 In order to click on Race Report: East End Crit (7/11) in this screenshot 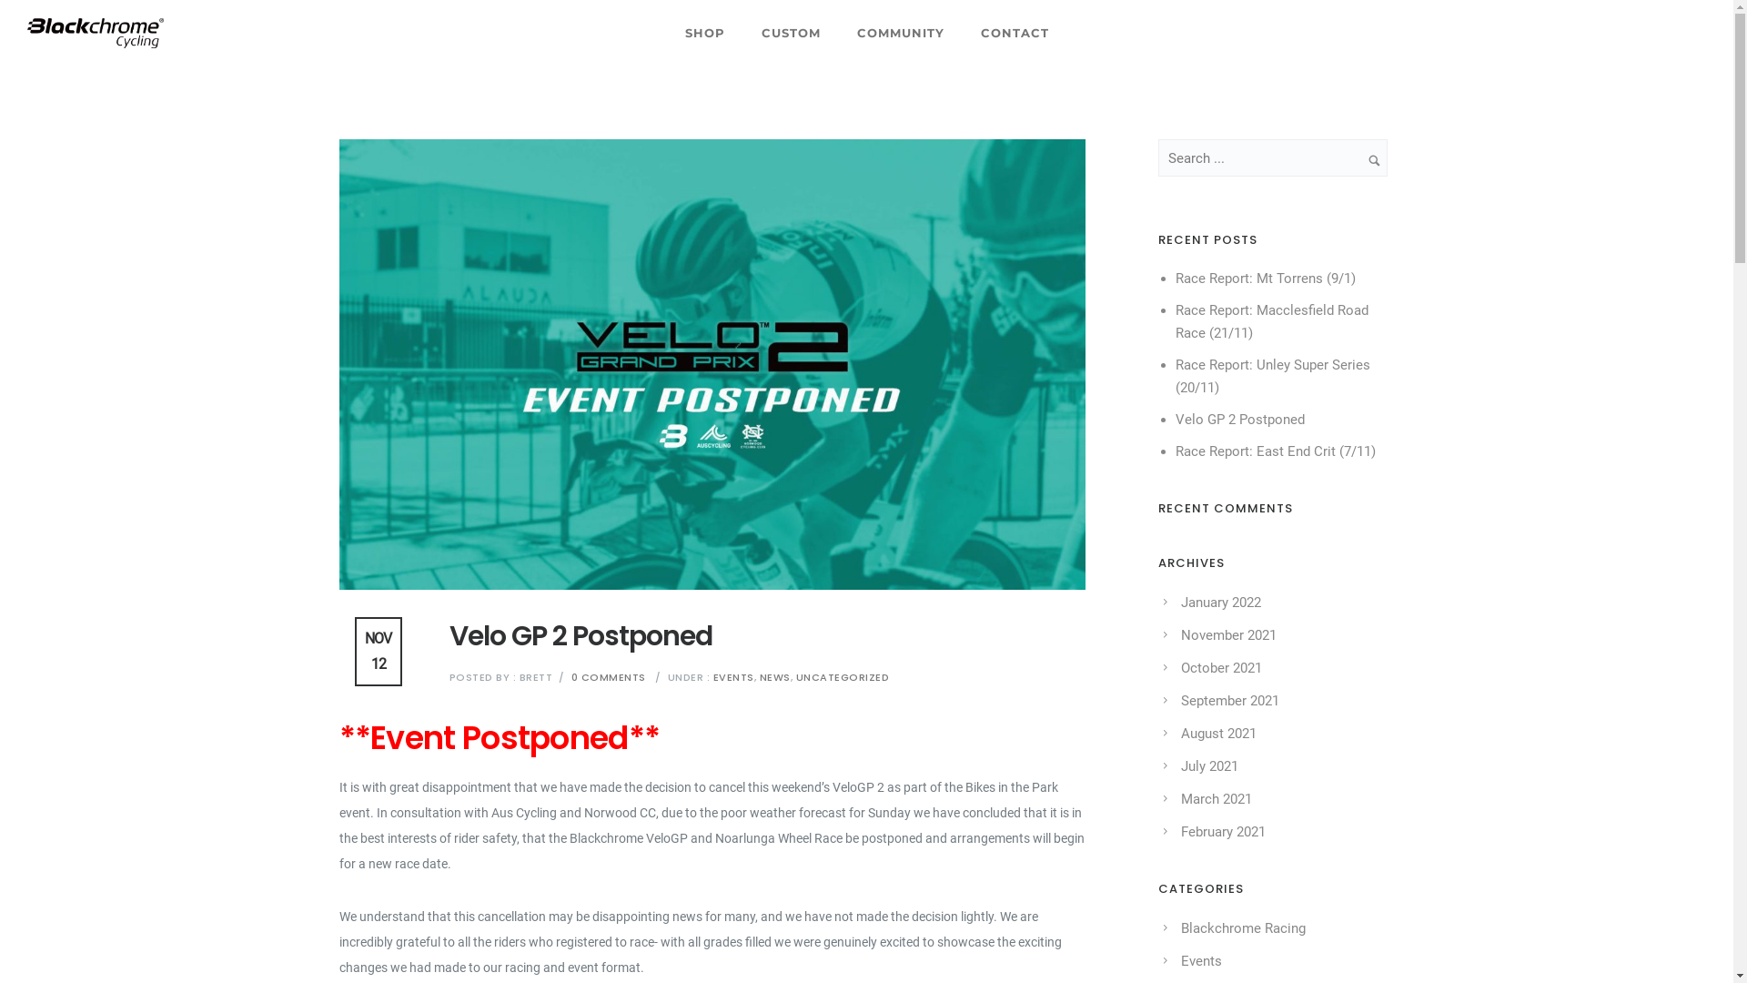, I will do `click(1276, 451)`.